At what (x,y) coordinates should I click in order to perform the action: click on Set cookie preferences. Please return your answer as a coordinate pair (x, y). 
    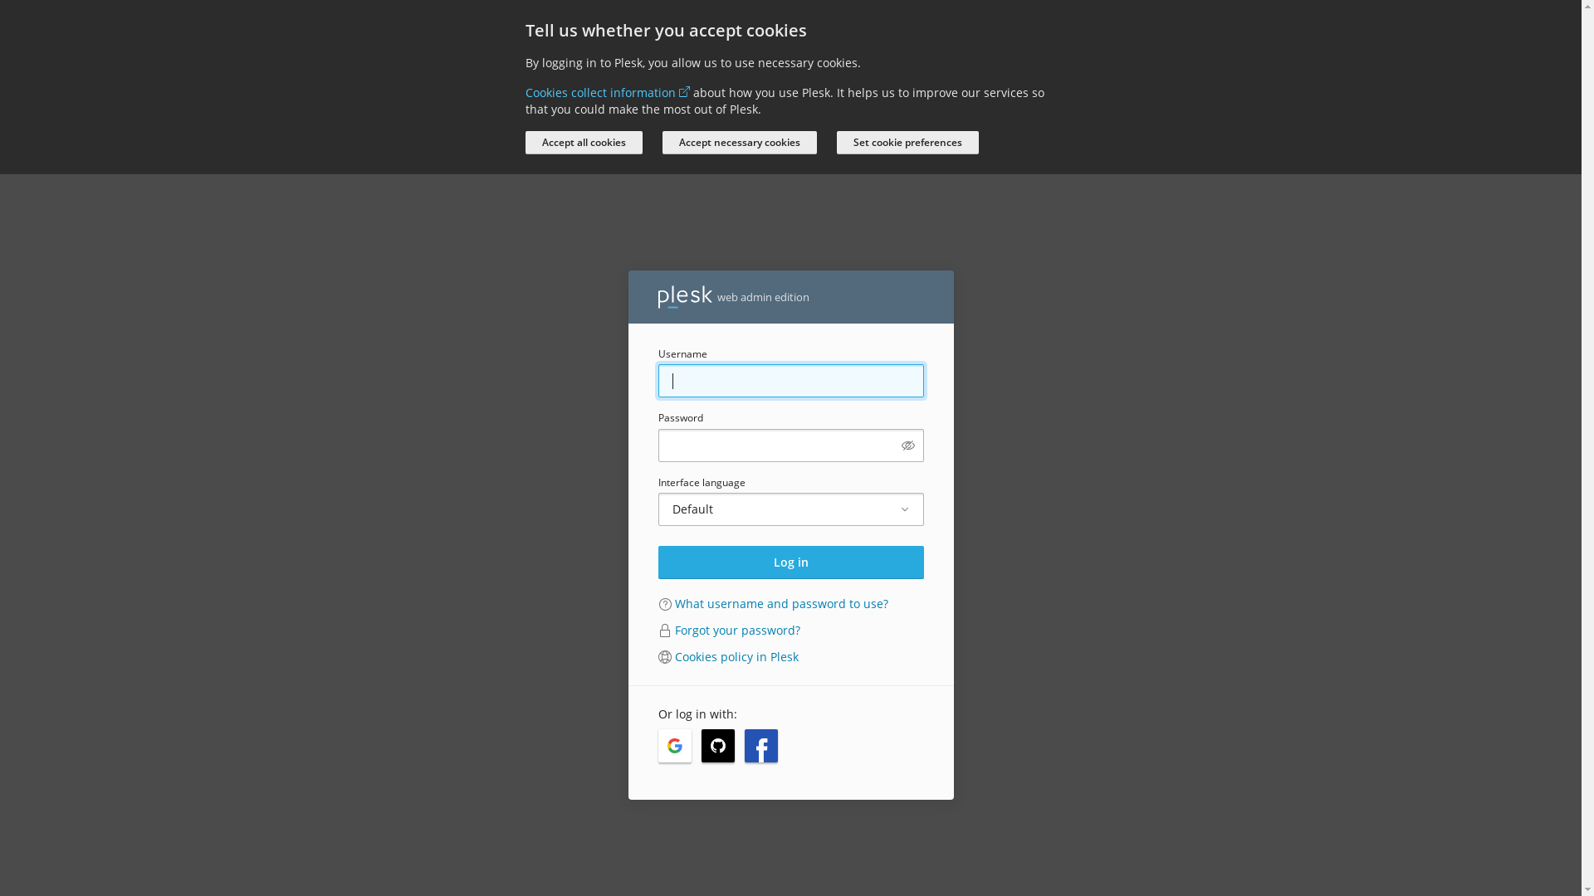
    Looking at the image, I should click on (908, 143).